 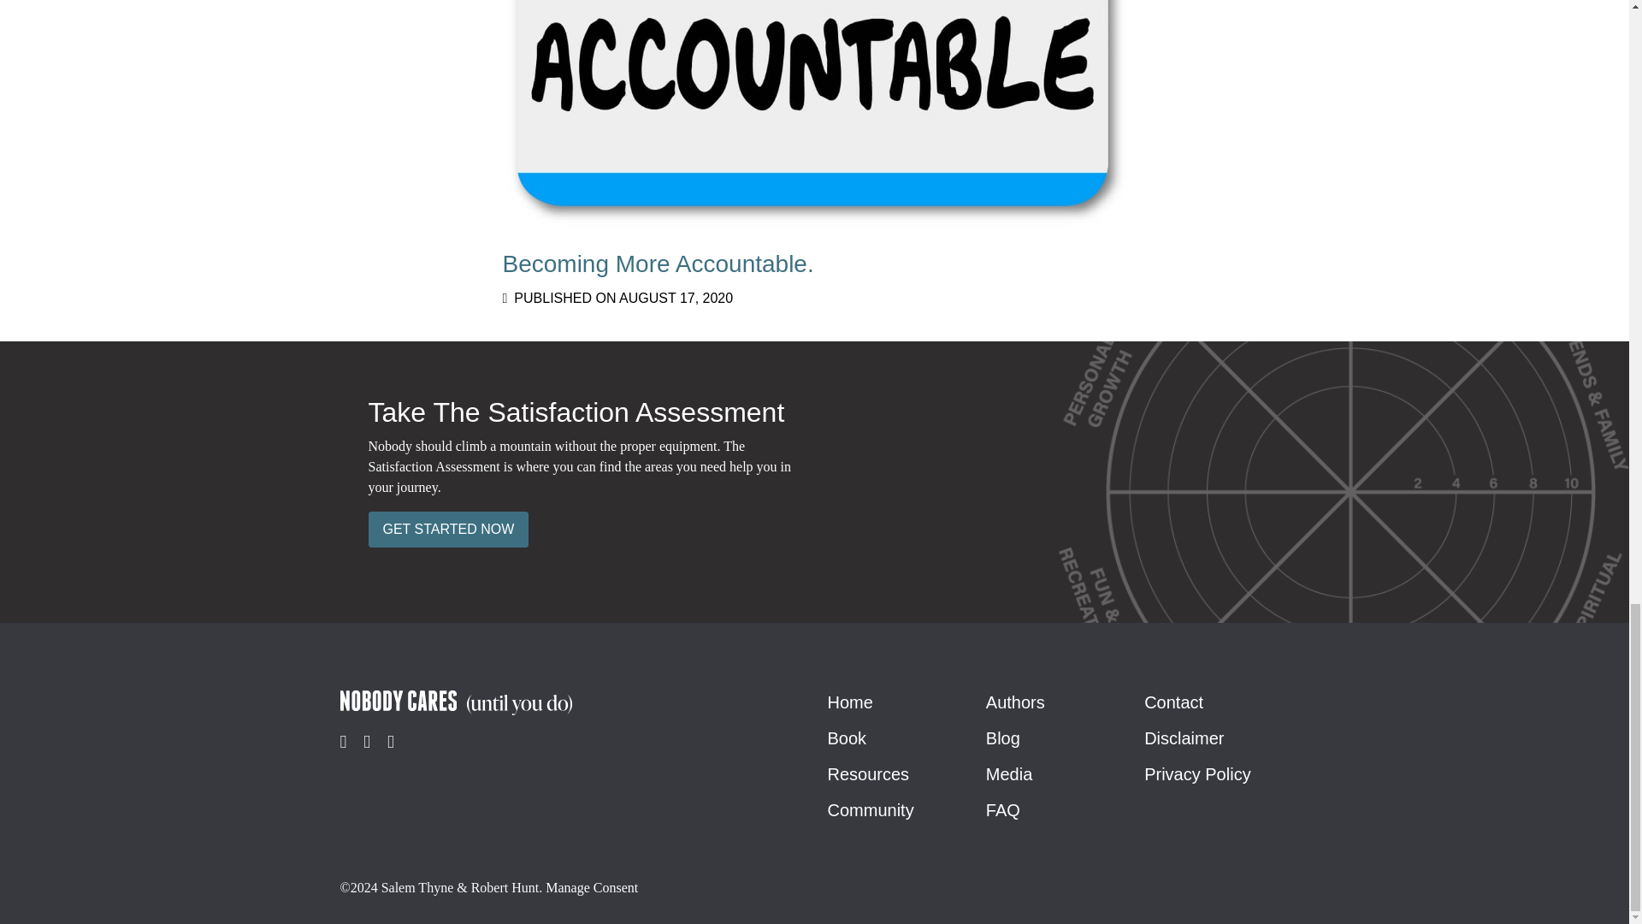 What do you see at coordinates (847, 737) in the screenshot?
I see `Book` at bounding box center [847, 737].